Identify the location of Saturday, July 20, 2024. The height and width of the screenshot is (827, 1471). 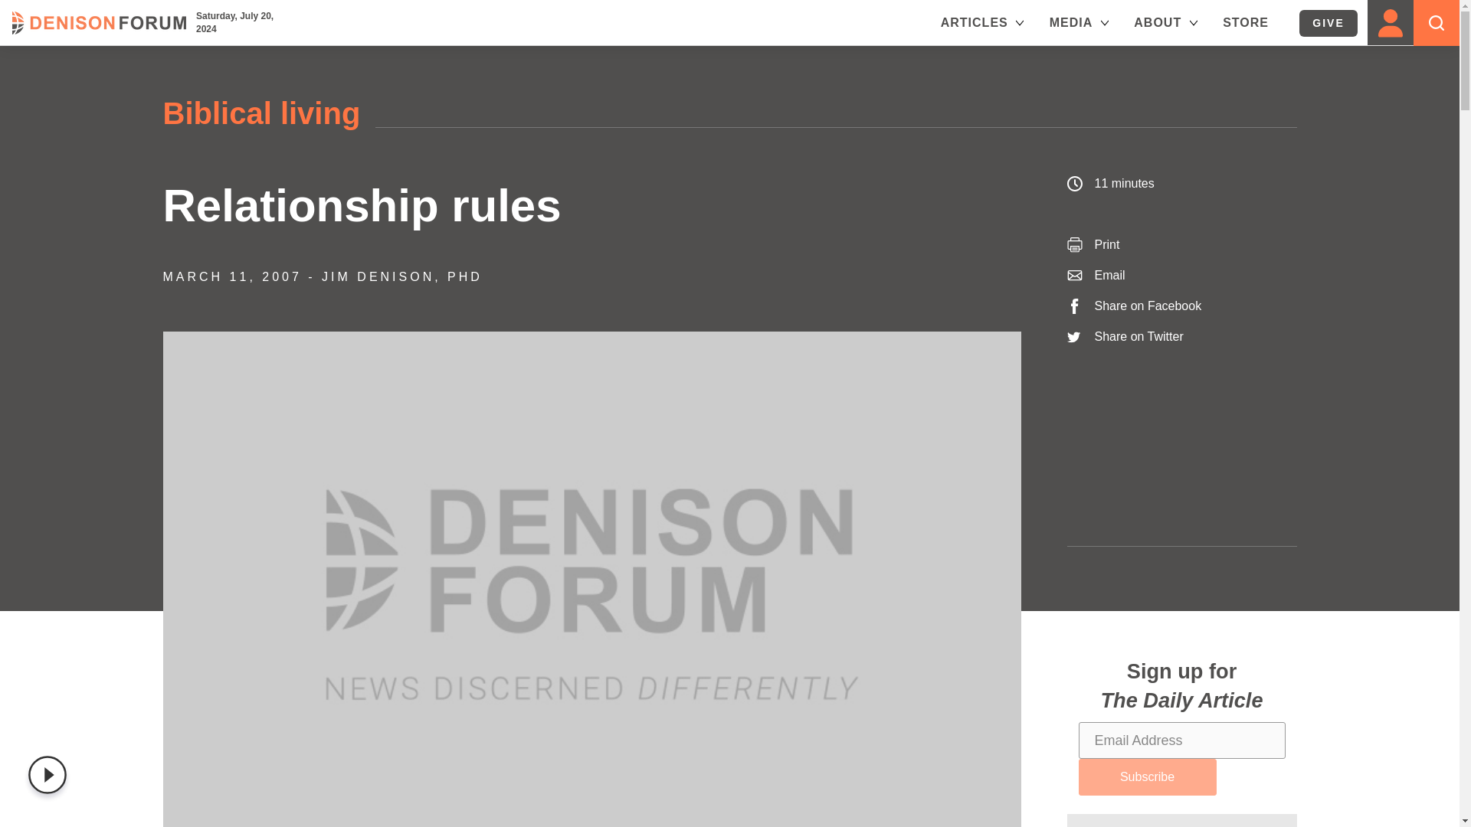
(236, 23).